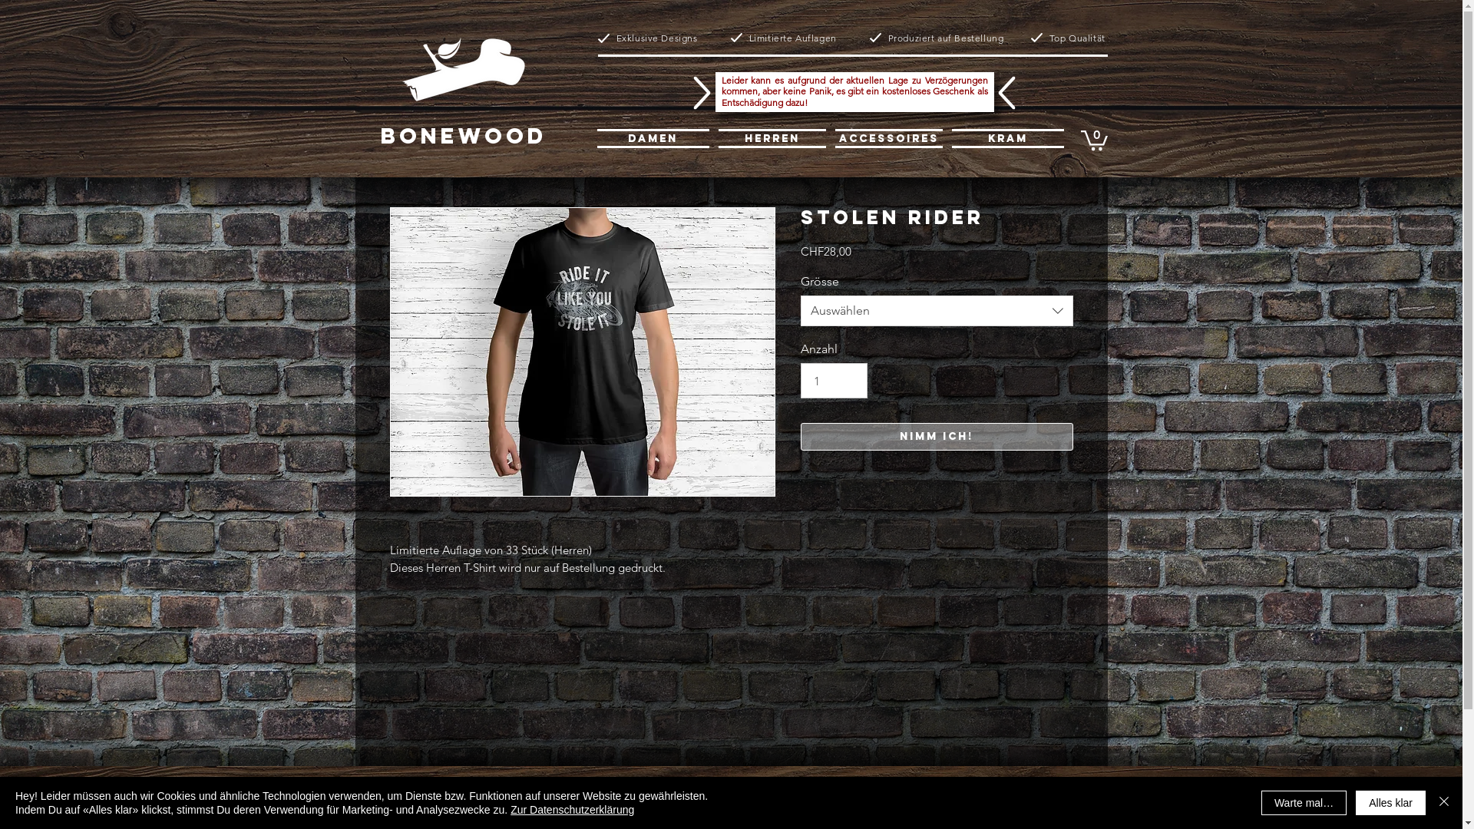  What do you see at coordinates (772, 138) in the screenshot?
I see `Herren` at bounding box center [772, 138].